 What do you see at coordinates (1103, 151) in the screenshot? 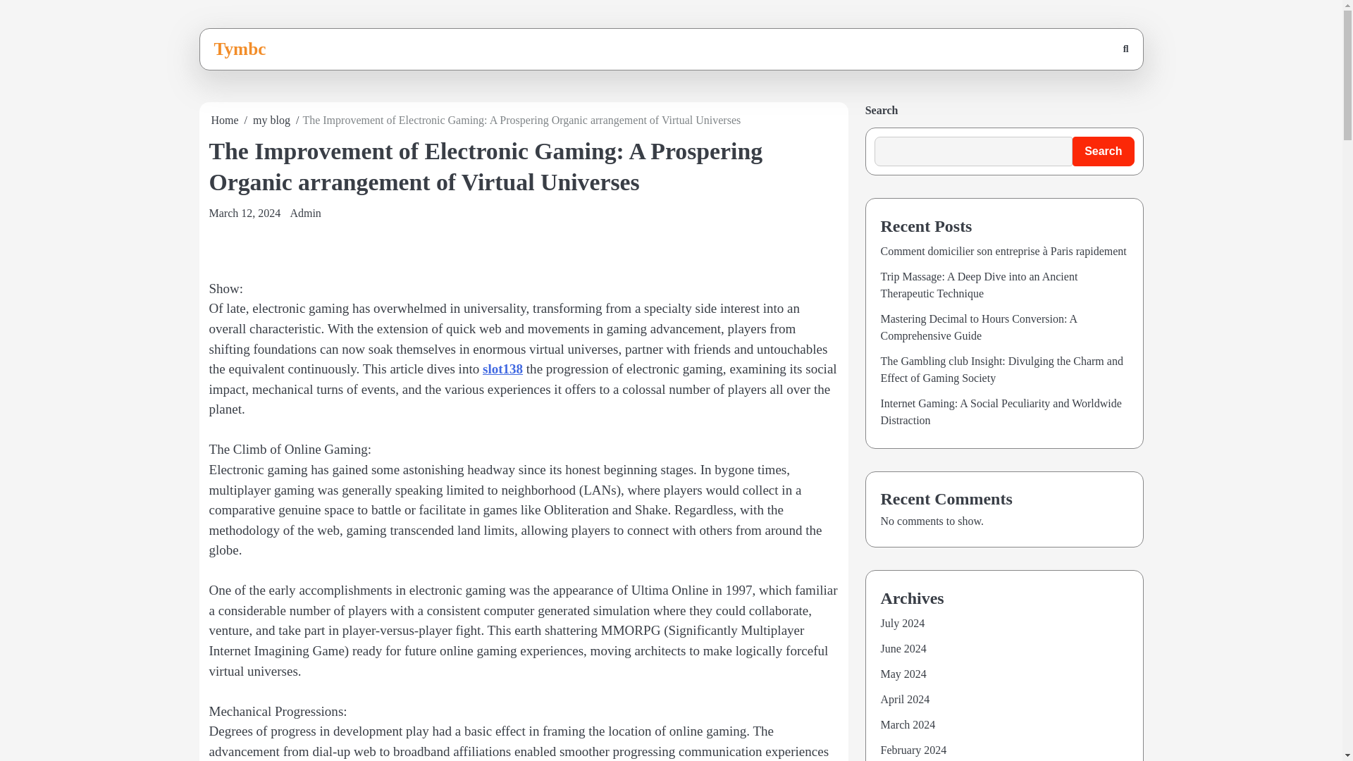
I see `Search` at bounding box center [1103, 151].